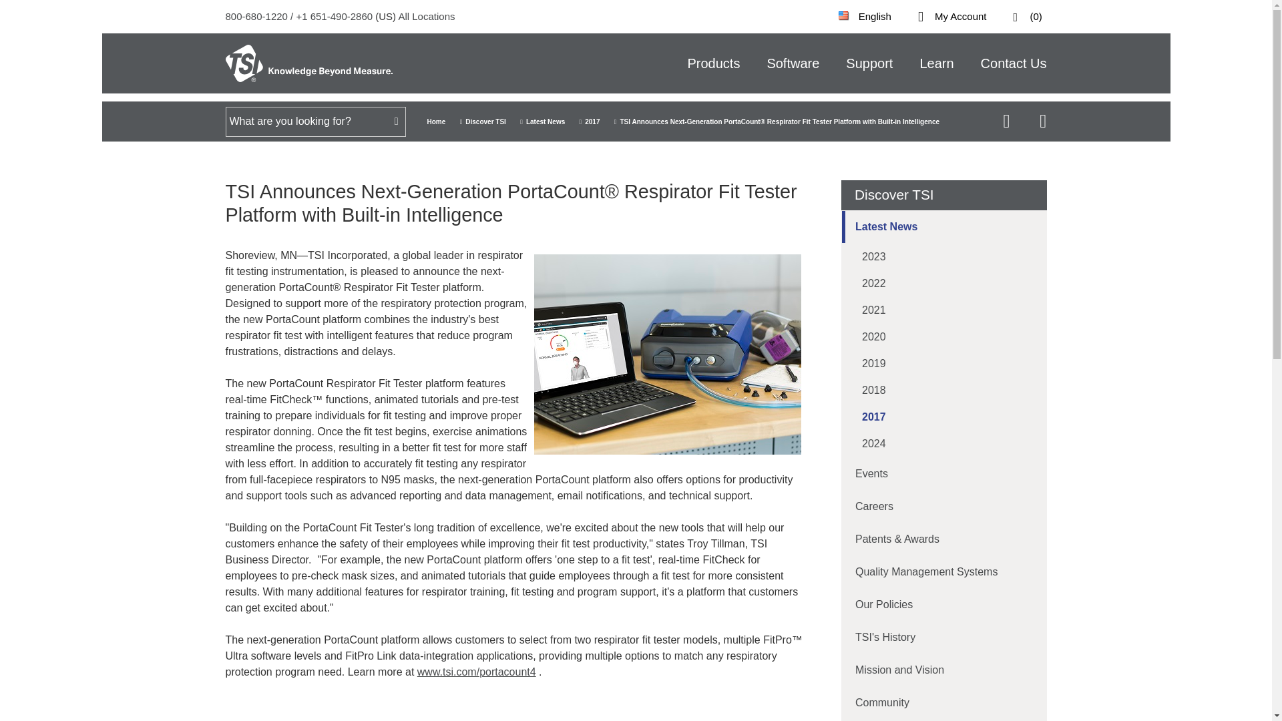  I want to click on 2018, so click(944, 390).